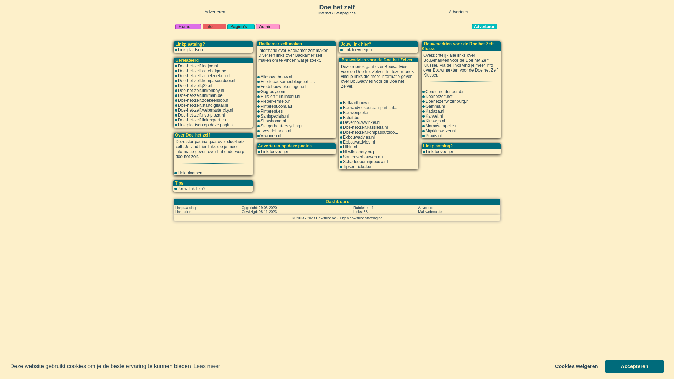  What do you see at coordinates (205, 110) in the screenshot?
I see `Doe-het-zelf.webmastercity.nl` at bounding box center [205, 110].